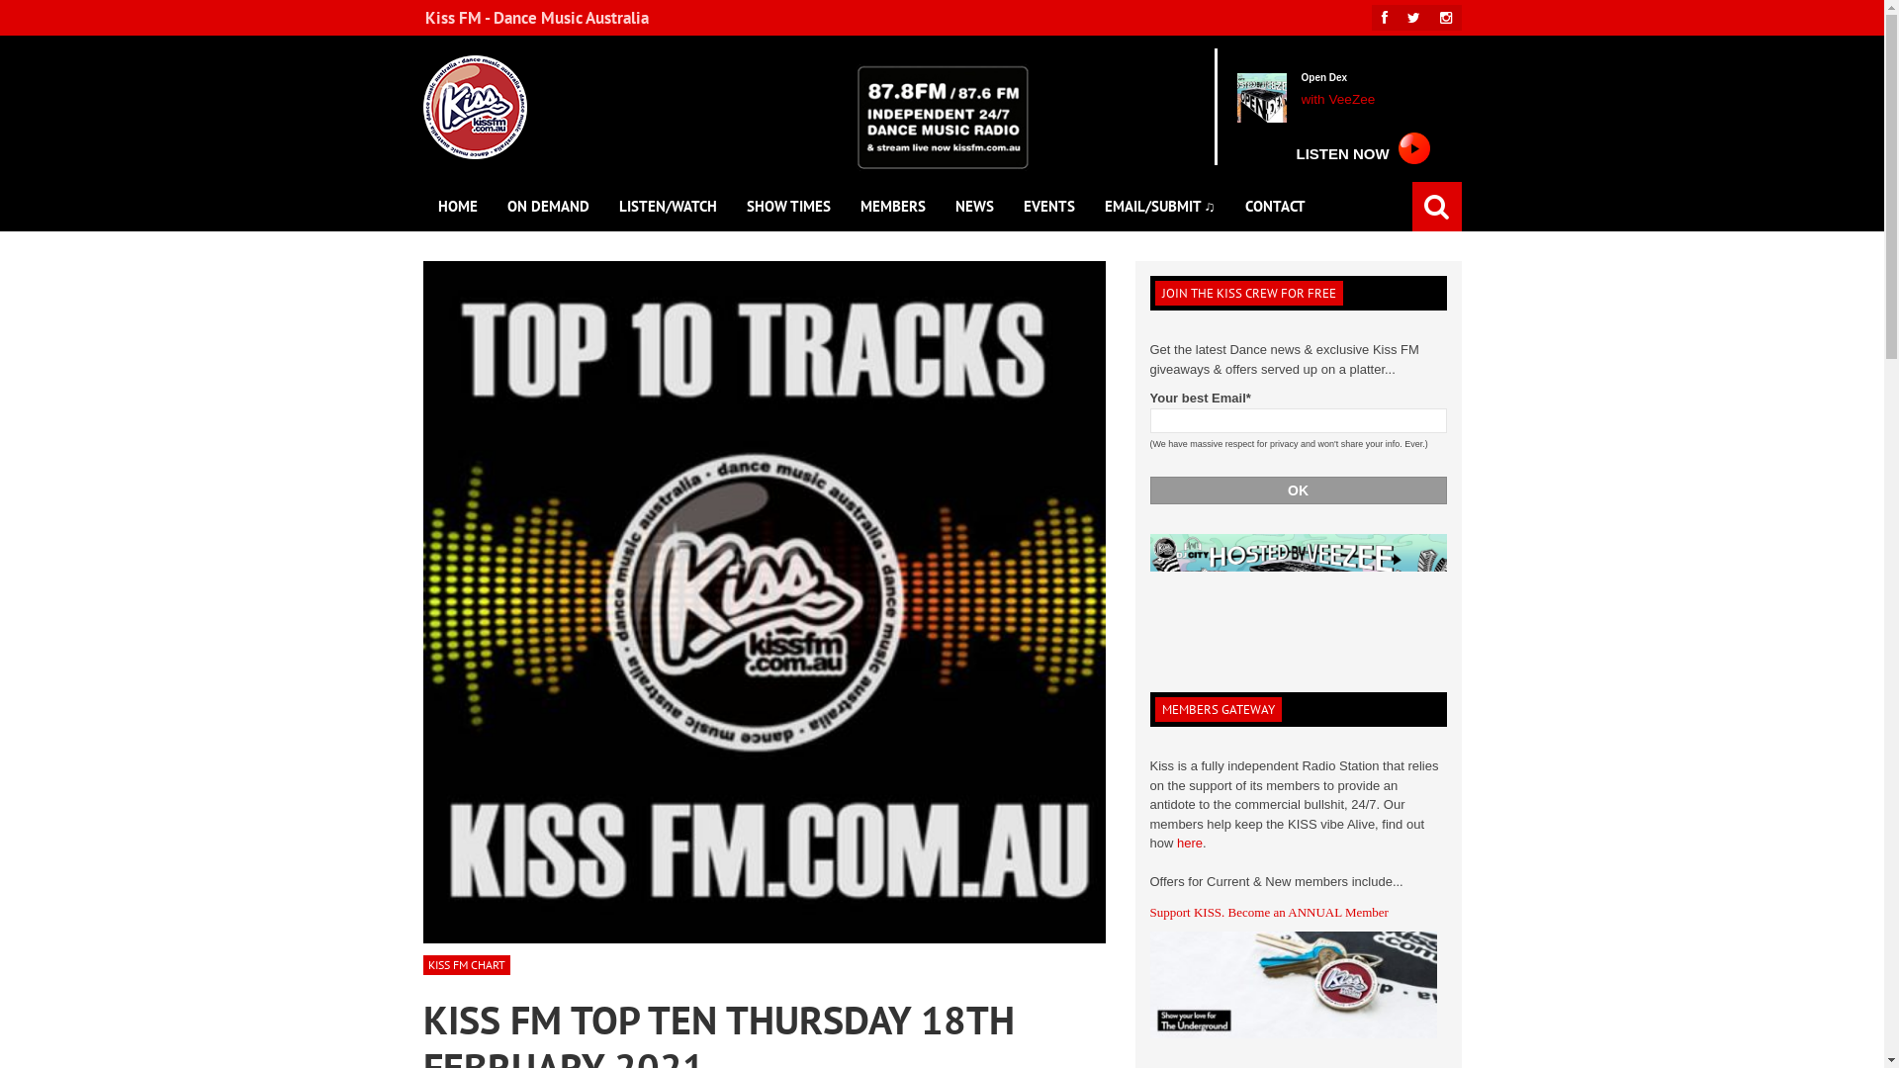  What do you see at coordinates (467, 965) in the screenshot?
I see `KISS FM CHART` at bounding box center [467, 965].